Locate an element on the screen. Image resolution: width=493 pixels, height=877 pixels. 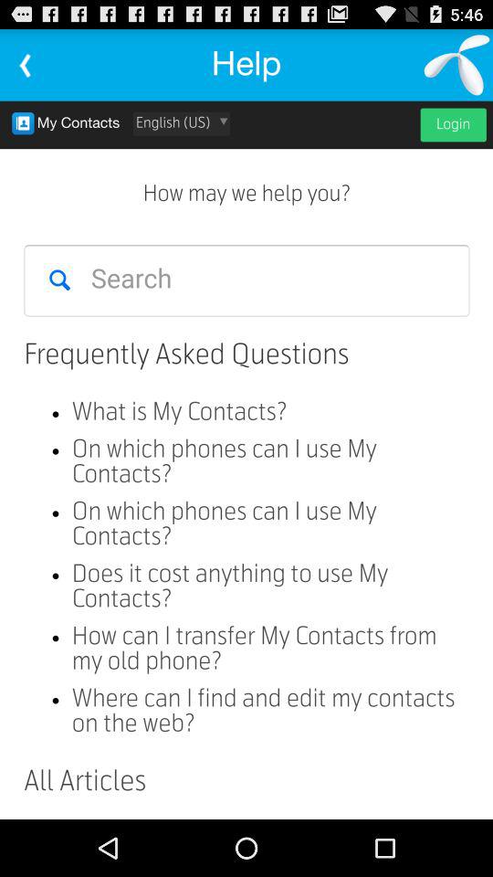
browse faq is located at coordinates (246, 460).